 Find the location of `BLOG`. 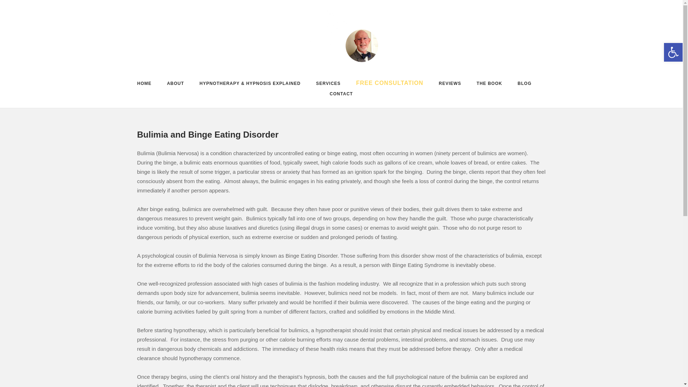

BLOG is located at coordinates (525, 85).